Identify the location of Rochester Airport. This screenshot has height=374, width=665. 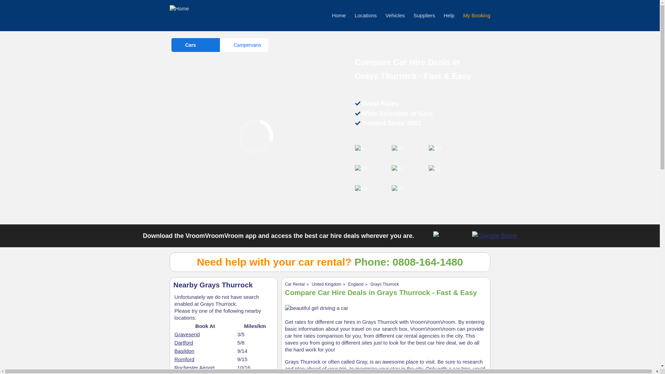
(195, 368).